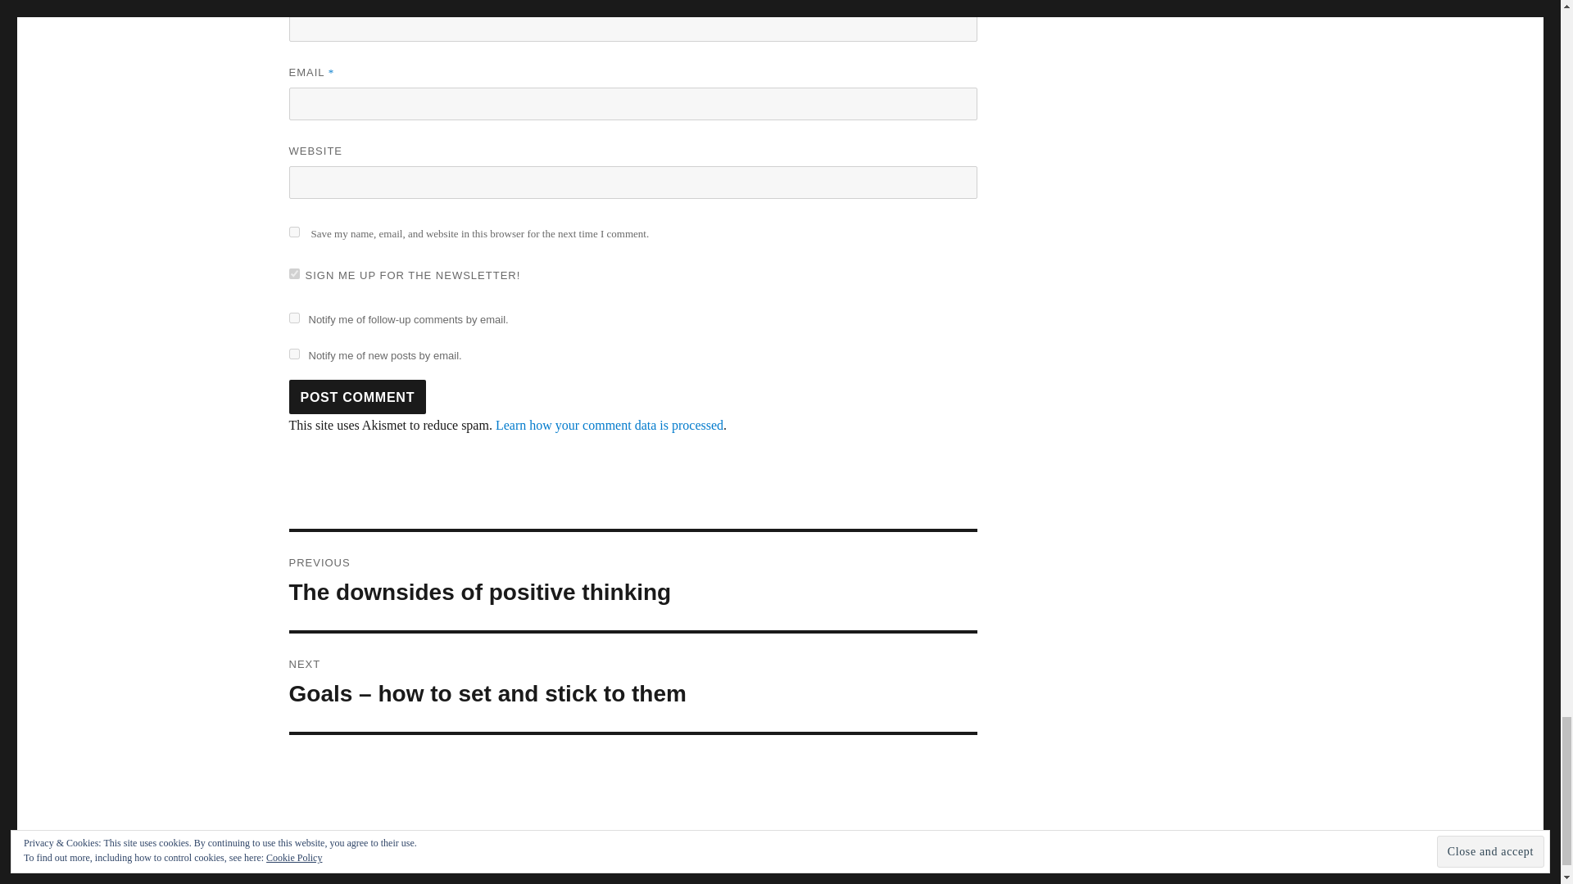 This screenshot has width=1573, height=884. Describe the element at coordinates (293, 354) in the screenshot. I see `Learn how your comment data is processed` at that location.